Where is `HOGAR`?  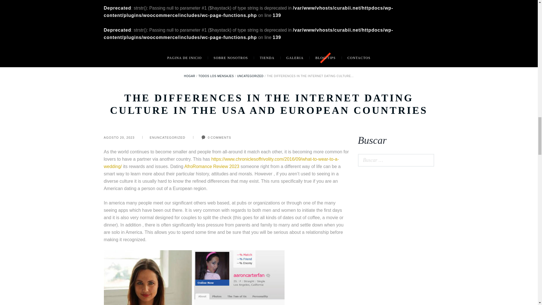 HOGAR is located at coordinates (190, 76).